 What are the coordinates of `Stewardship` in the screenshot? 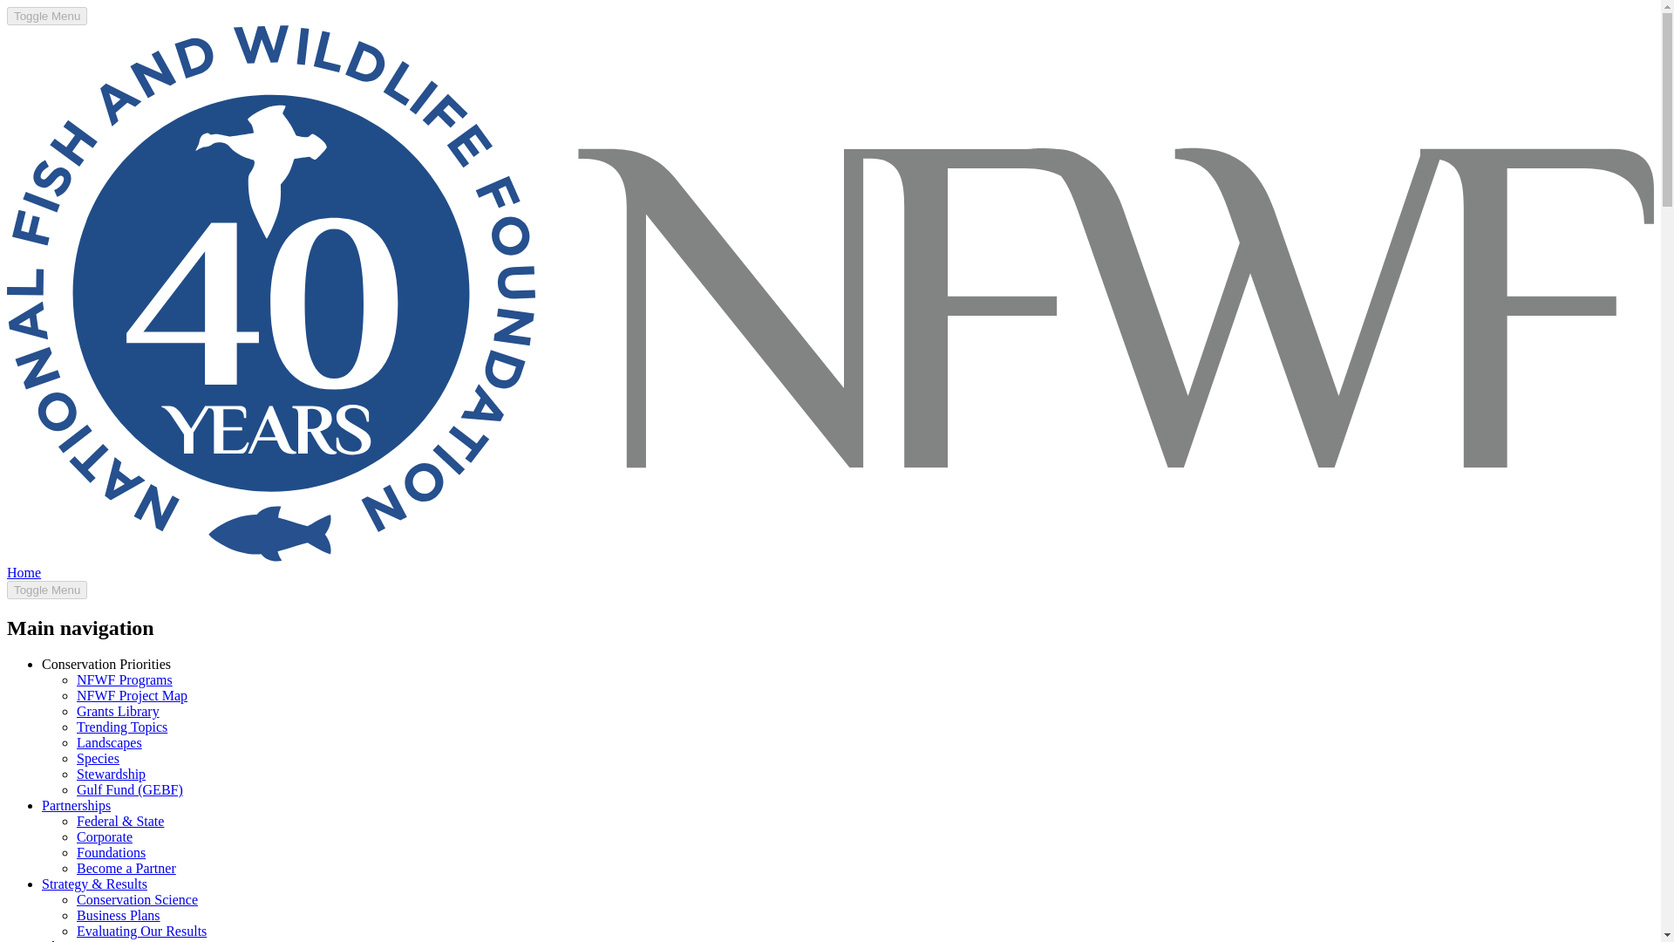 It's located at (112, 775).